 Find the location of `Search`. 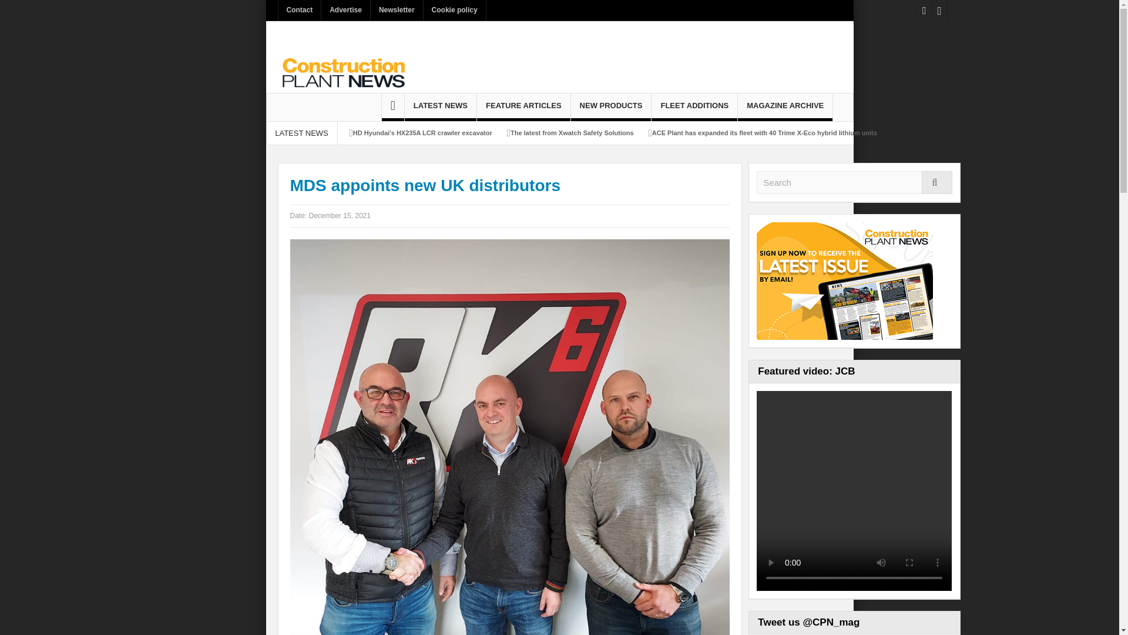

Search is located at coordinates (854, 182).